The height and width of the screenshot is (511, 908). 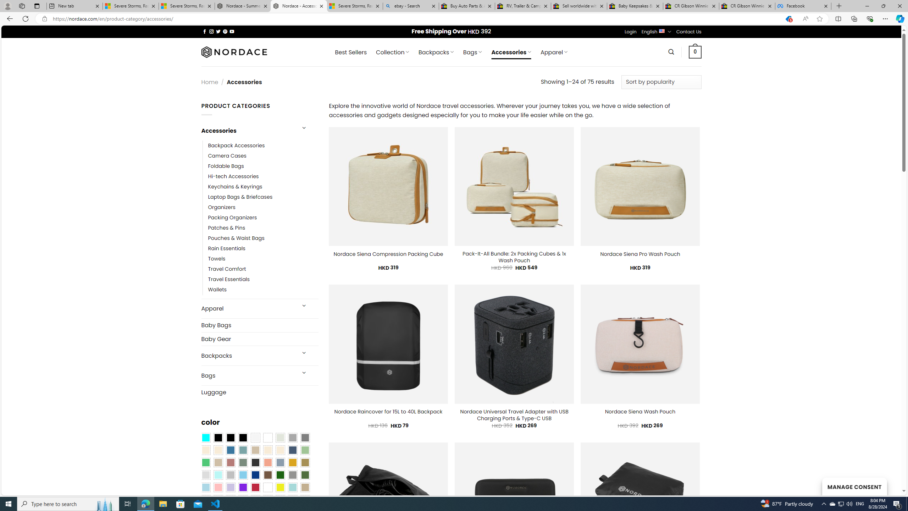 I want to click on Laptop Bags & Briefcases, so click(x=240, y=197).